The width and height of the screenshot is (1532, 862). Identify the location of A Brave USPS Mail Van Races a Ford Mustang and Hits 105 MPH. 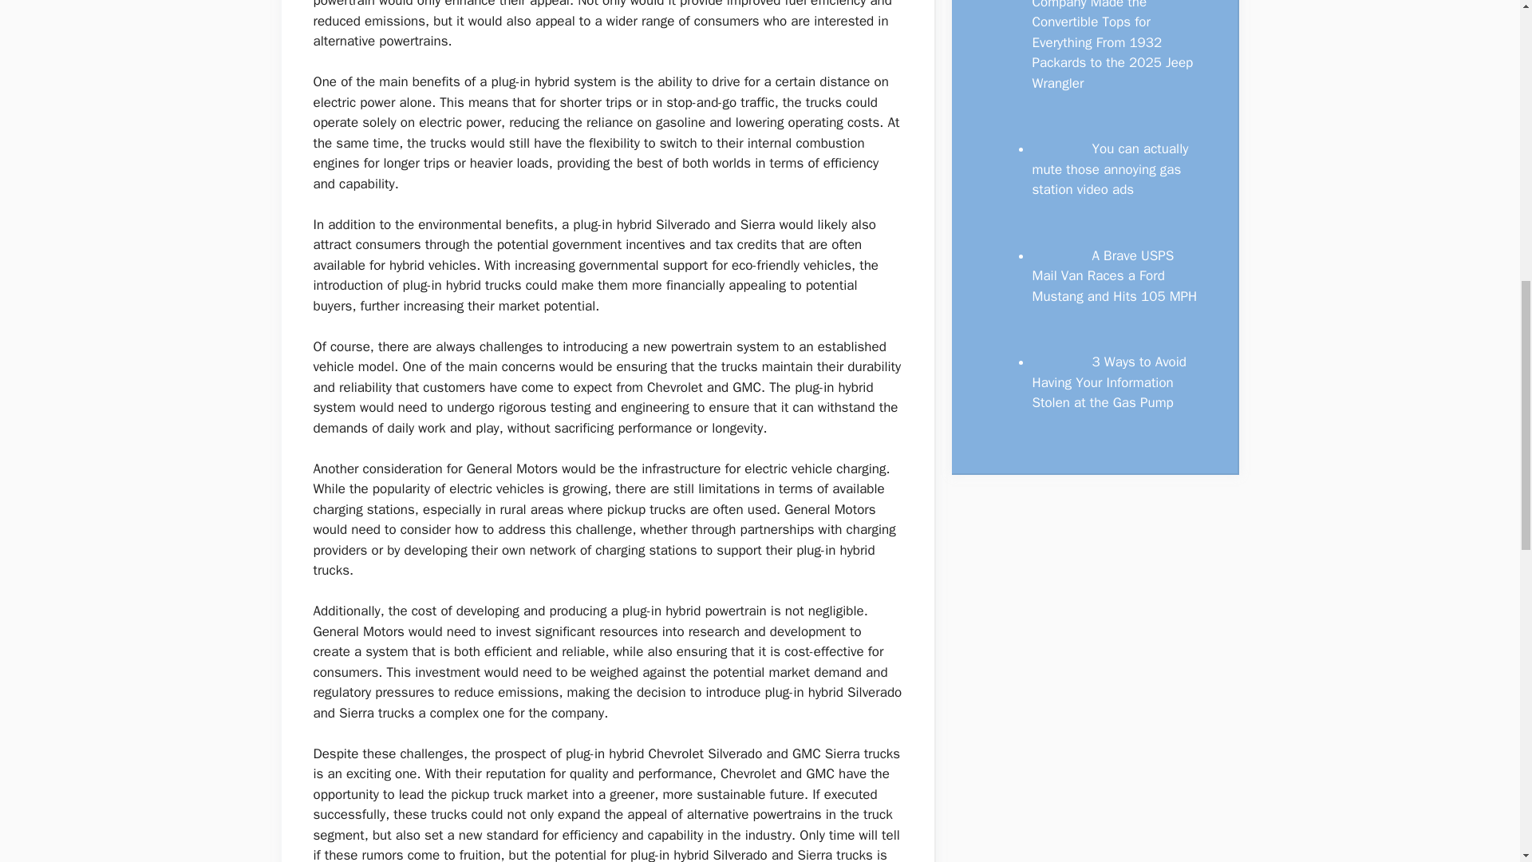
(1115, 276).